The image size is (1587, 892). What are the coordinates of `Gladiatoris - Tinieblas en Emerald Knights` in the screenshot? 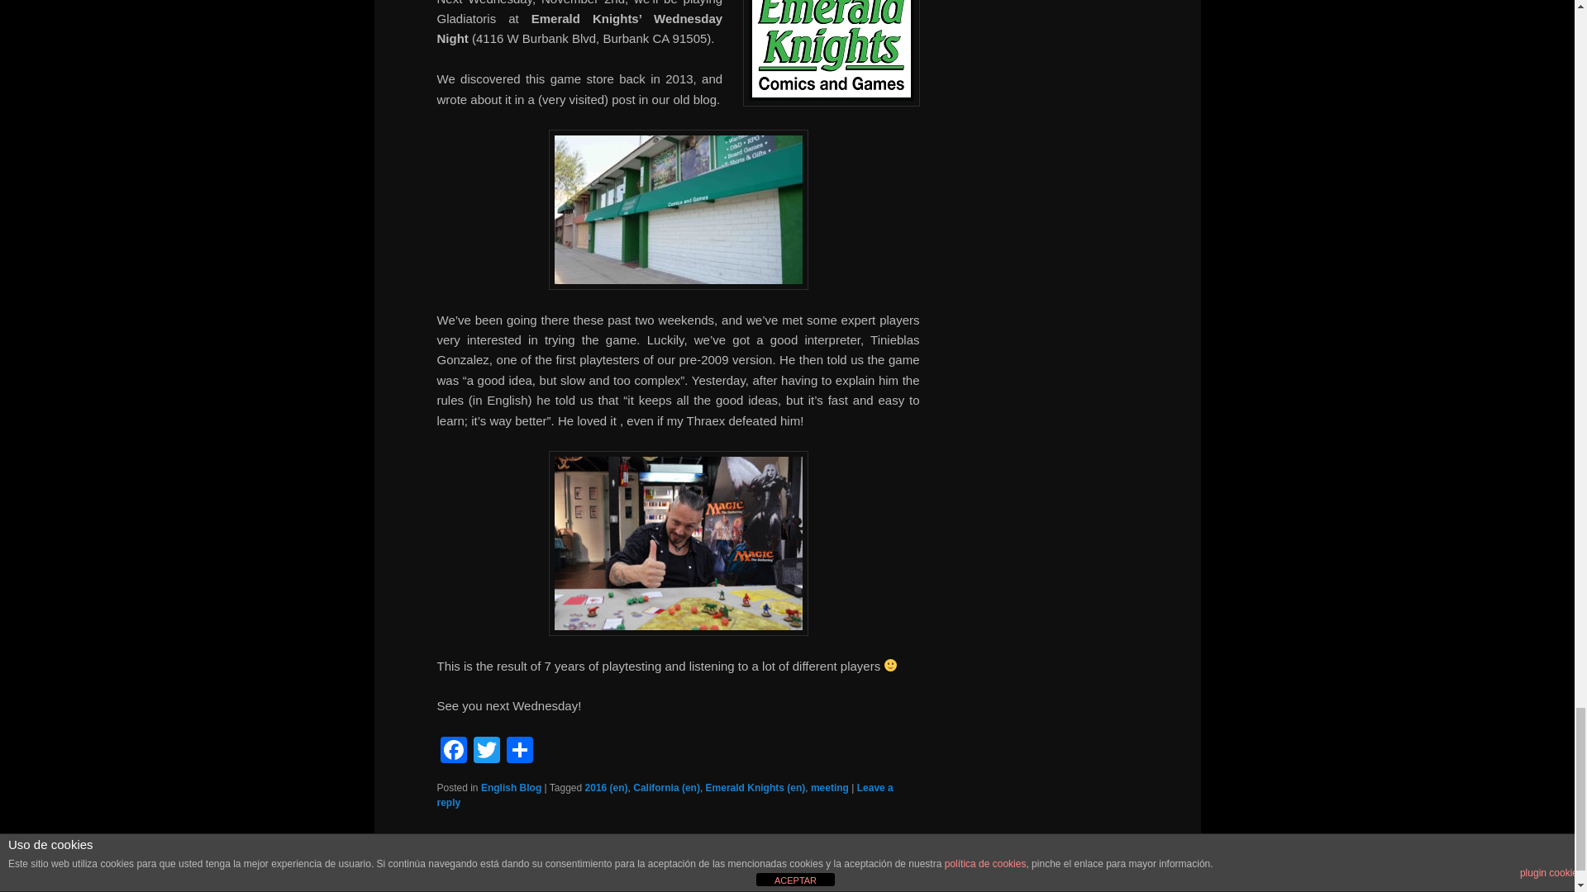 It's located at (678, 543).